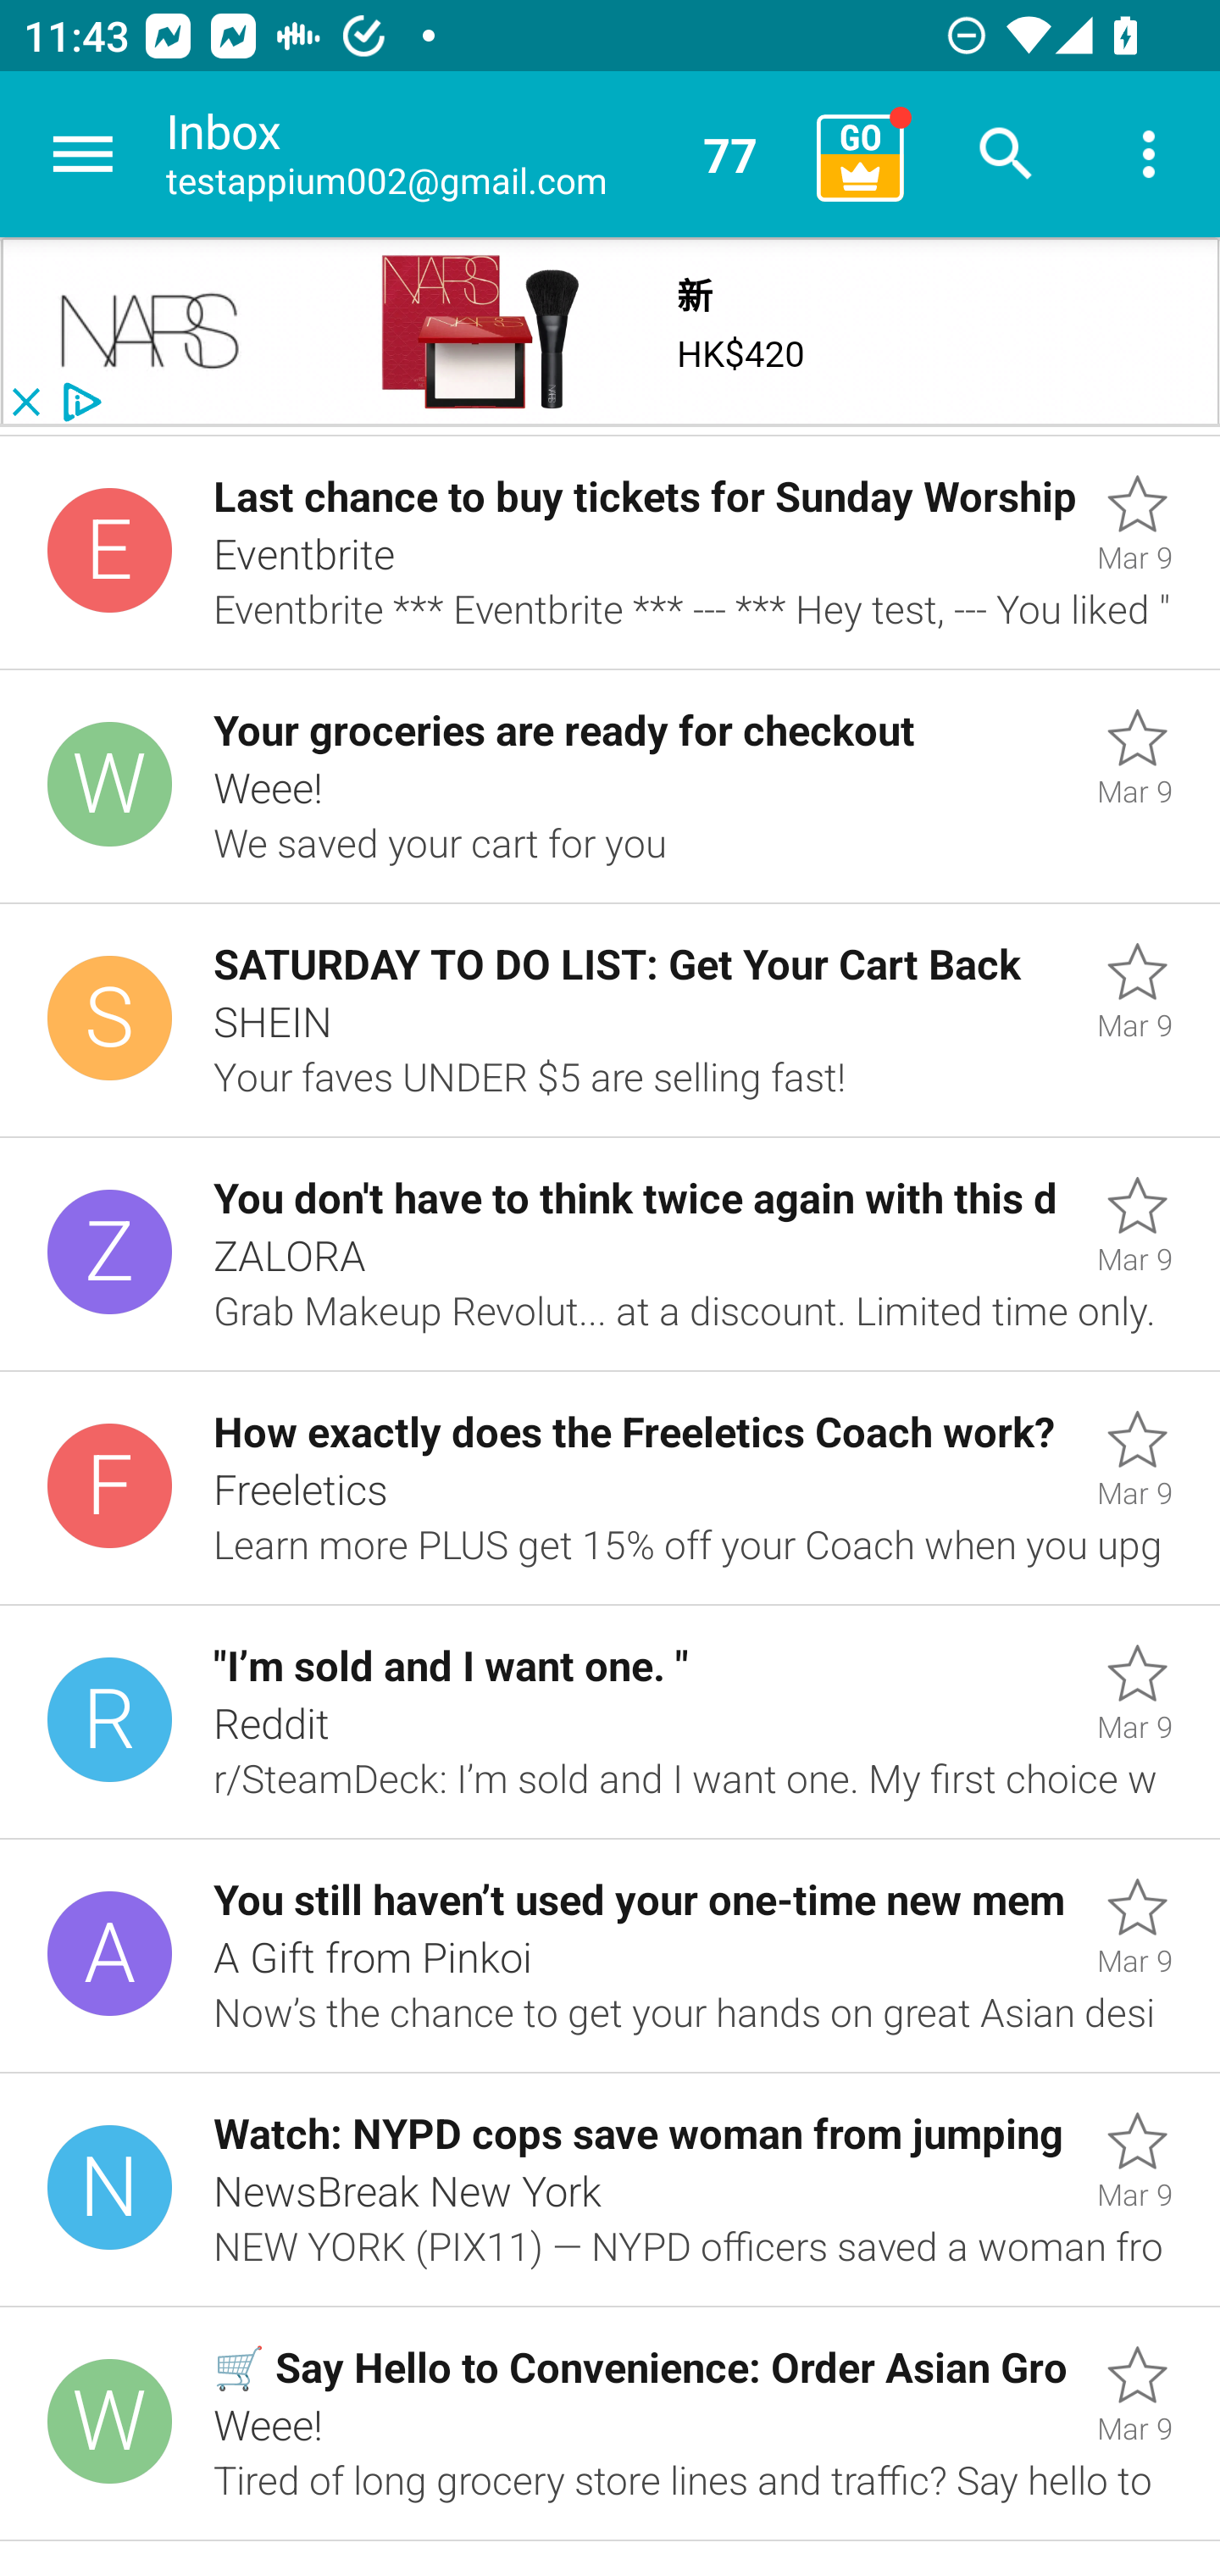 Image resolution: width=1220 pixels, height=2576 pixels. I want to click on privacy_small, so click(78, 402).